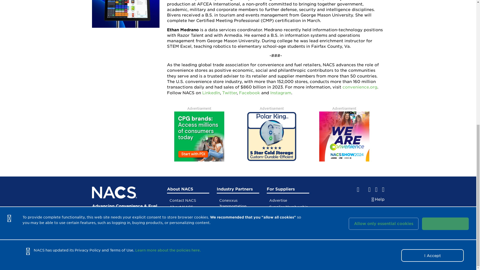 The width and height of the screenshot is (480, 270). I want to click on Go to top, so click(371, 214).